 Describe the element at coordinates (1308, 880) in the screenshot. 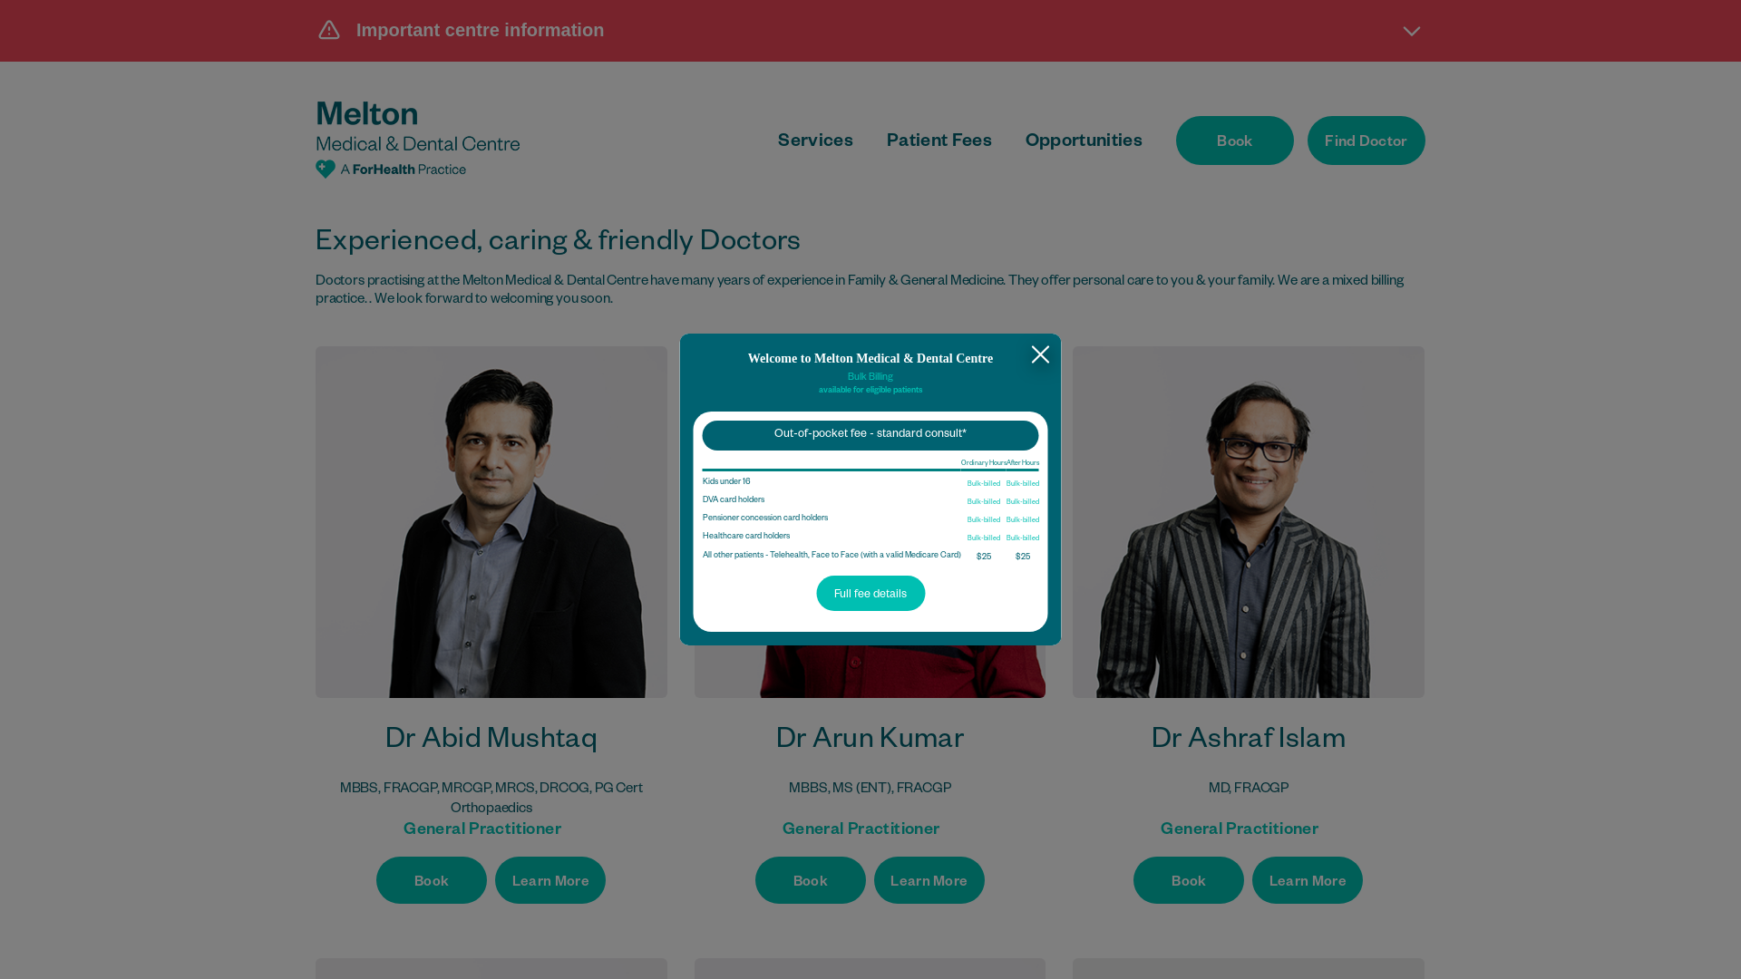

I see `Learn More` at that location.